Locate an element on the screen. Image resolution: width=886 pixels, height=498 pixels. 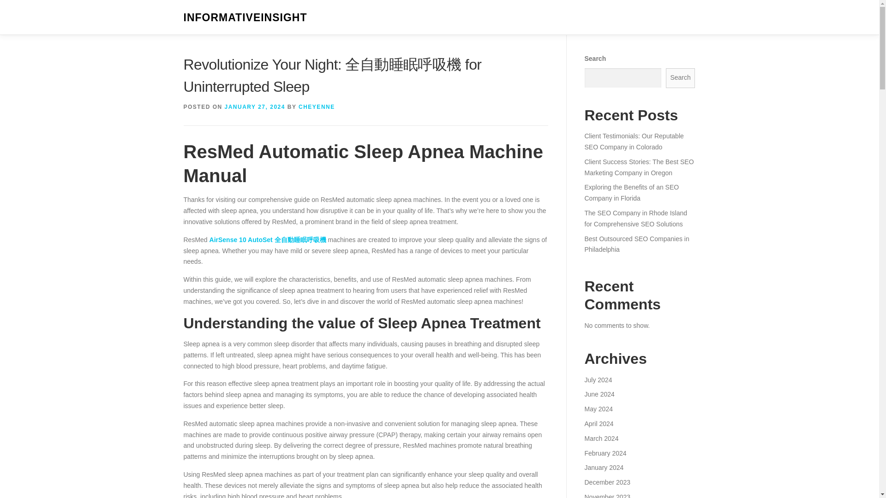
Search is located at coordinates (681, 78).